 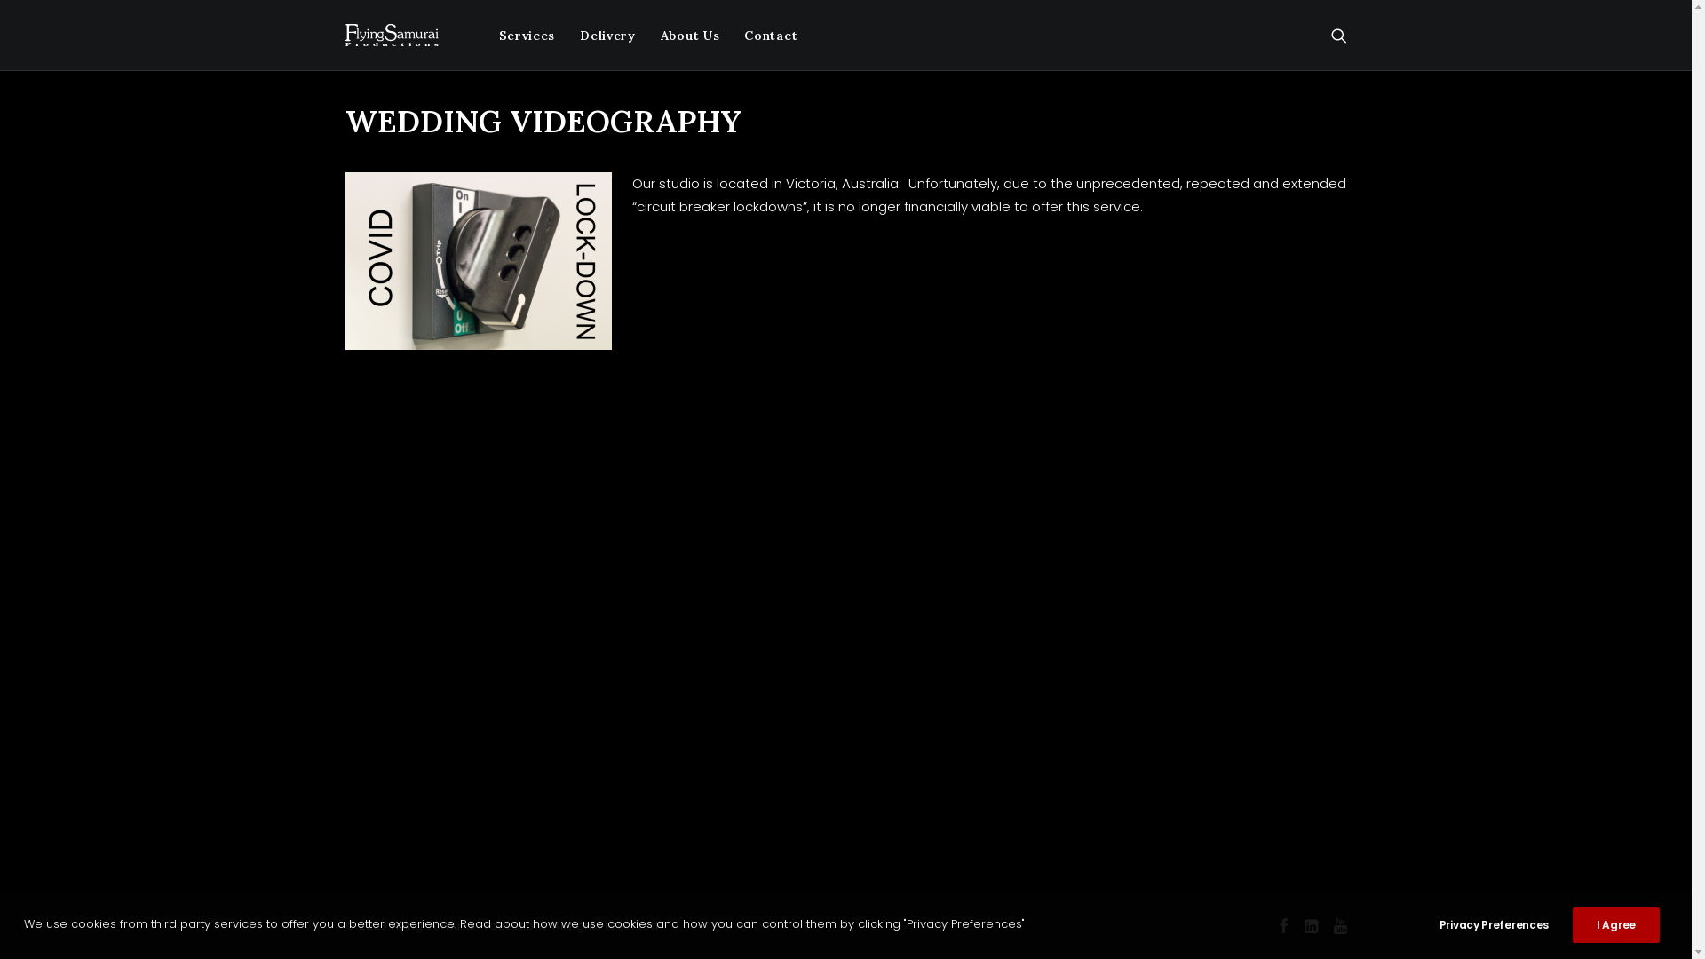 I want to click on Privacy Preferences, so click(x=1506, y=925).